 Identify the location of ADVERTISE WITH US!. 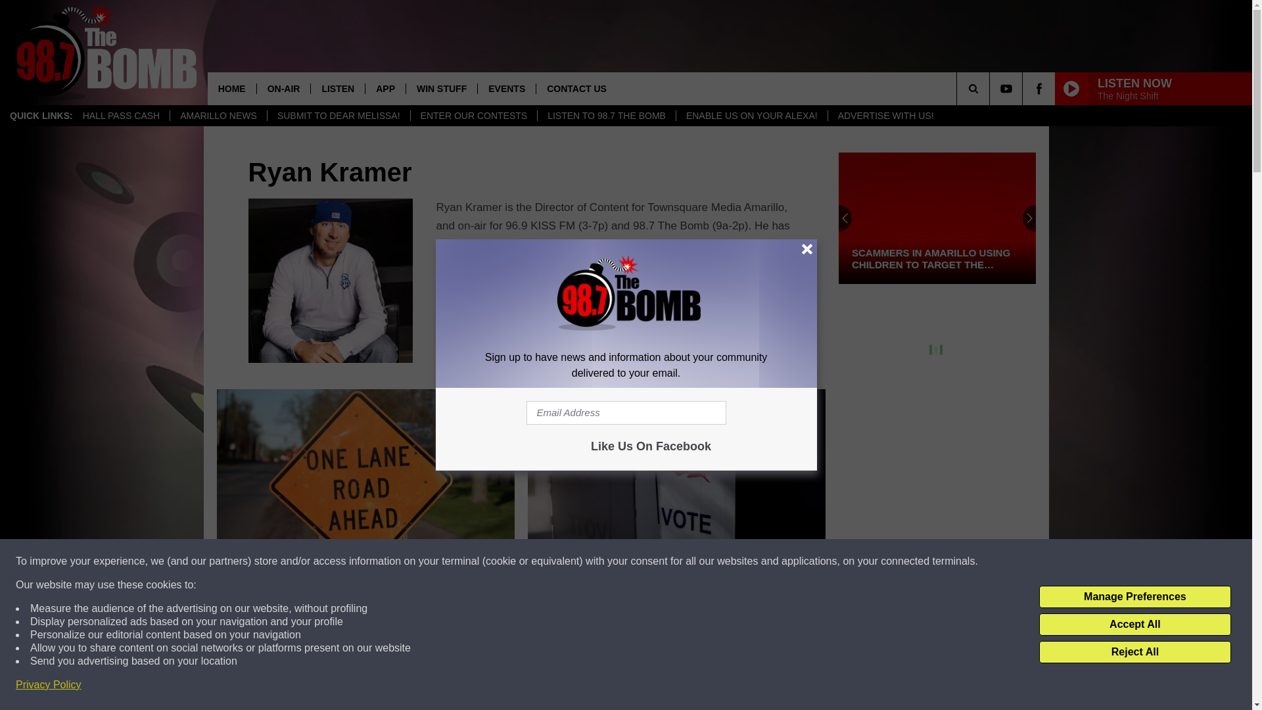
(886, 116).